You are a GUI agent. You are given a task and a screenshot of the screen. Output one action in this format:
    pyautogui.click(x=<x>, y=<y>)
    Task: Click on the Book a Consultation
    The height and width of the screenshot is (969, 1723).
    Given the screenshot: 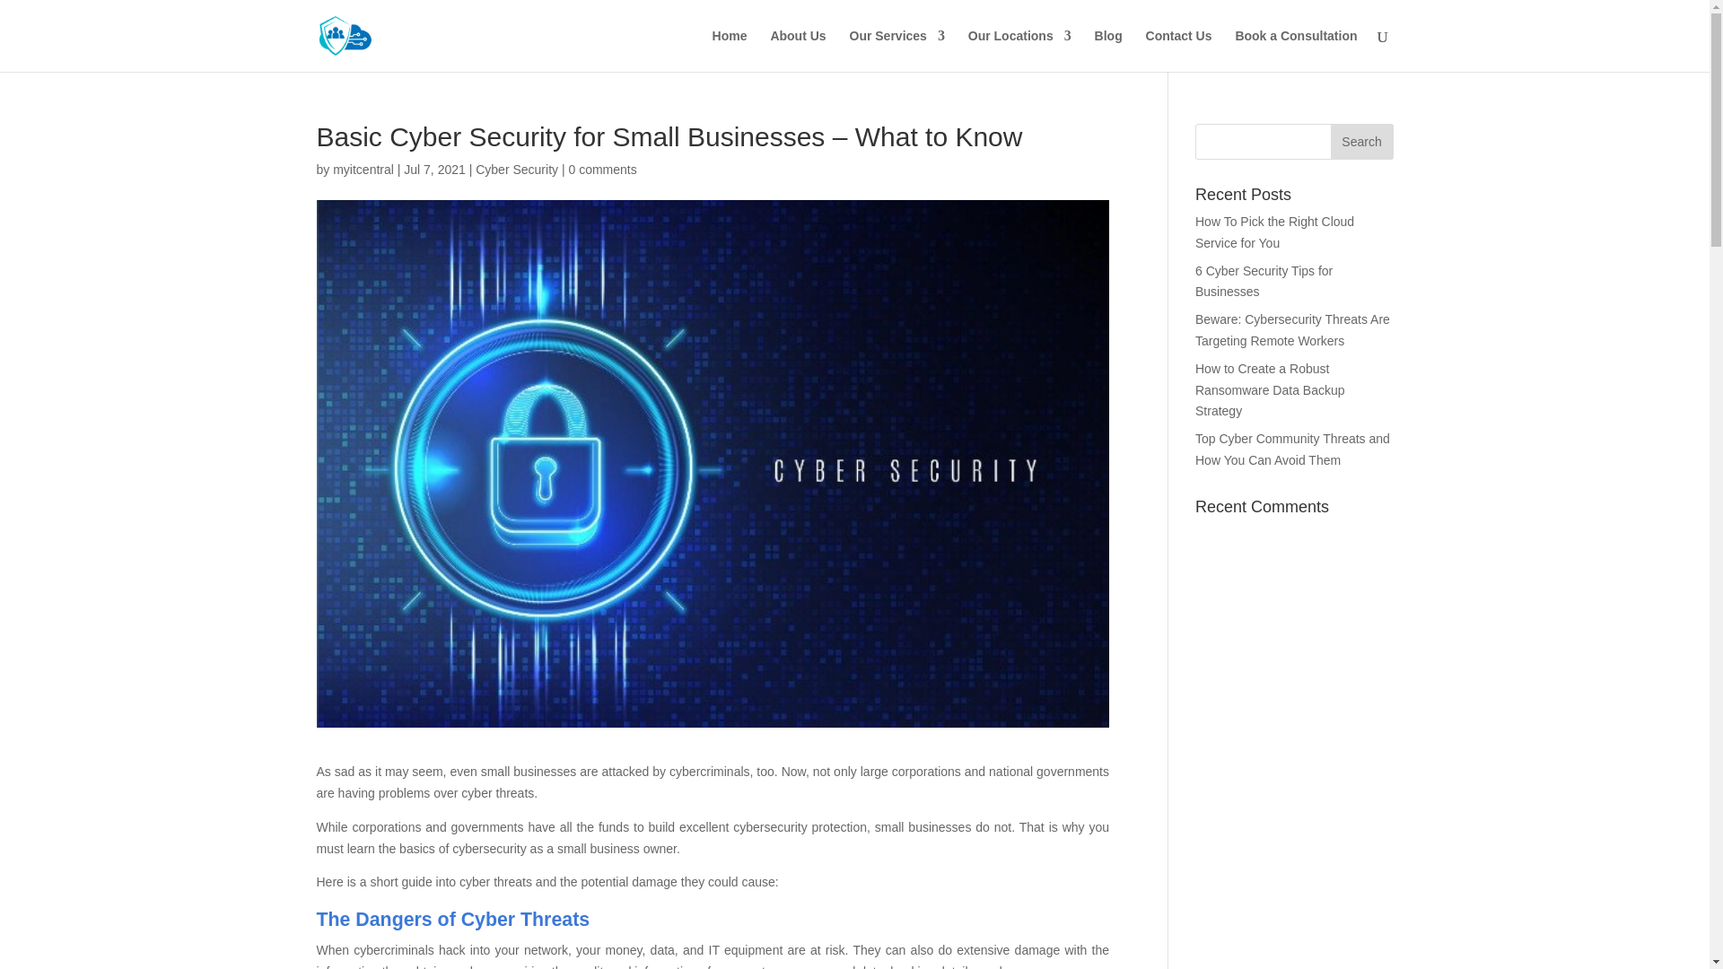 What is the action you would take?
    pyautogui.click(x=1296, y=50)
    